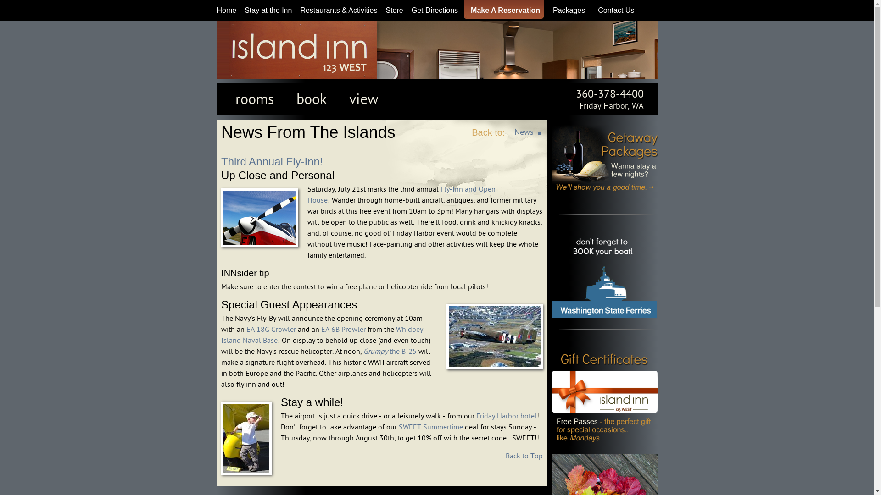 This screenshot has width=881, height=495. What do you see at coordinates (524, 456) in the screenshot?
I see `Back to Top` at bounding box center [524, 456].